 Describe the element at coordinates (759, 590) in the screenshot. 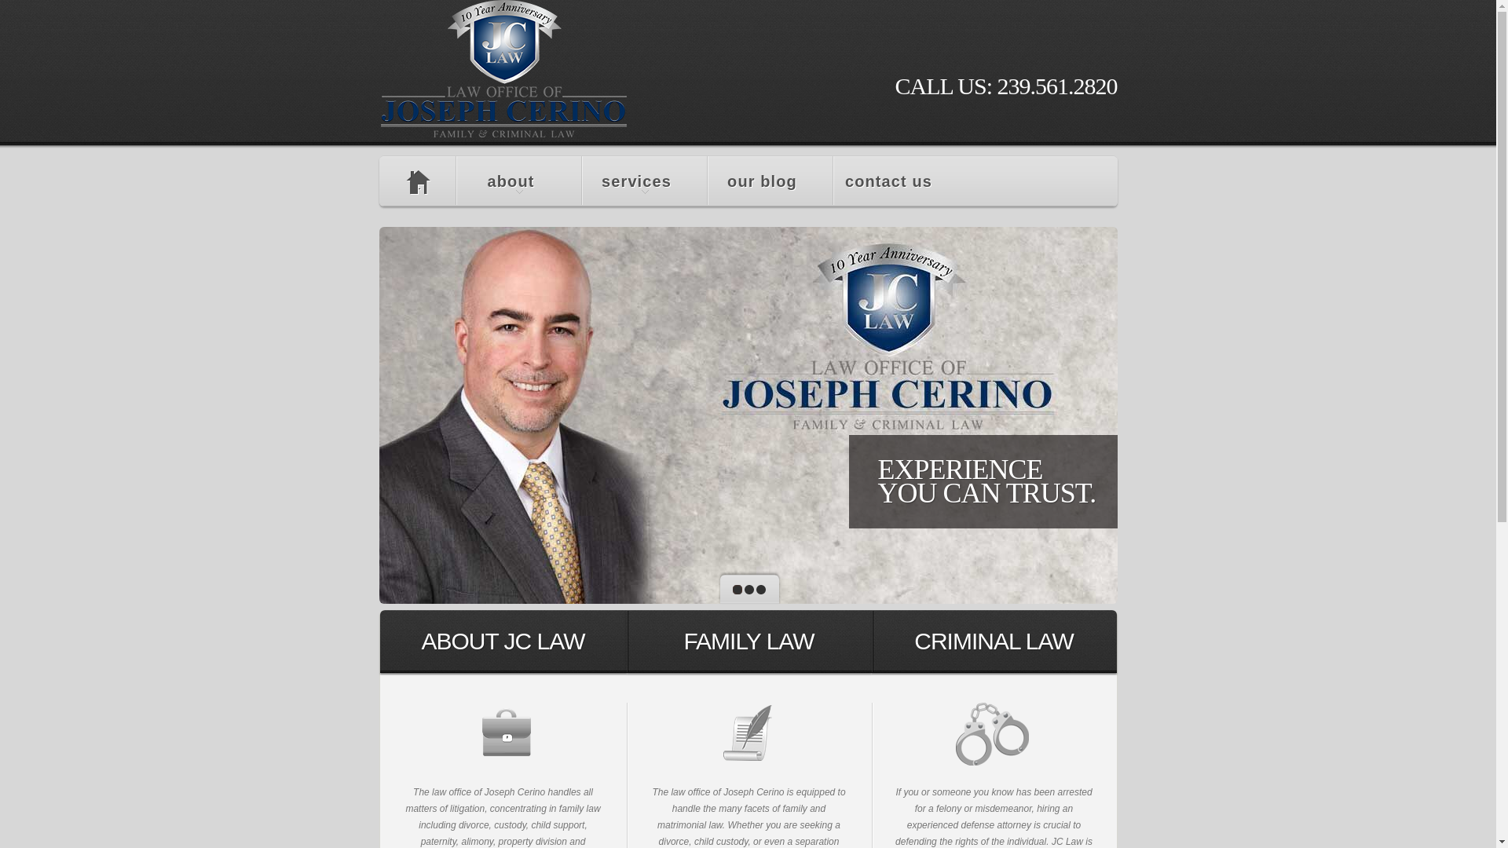

I see `3` at that location.